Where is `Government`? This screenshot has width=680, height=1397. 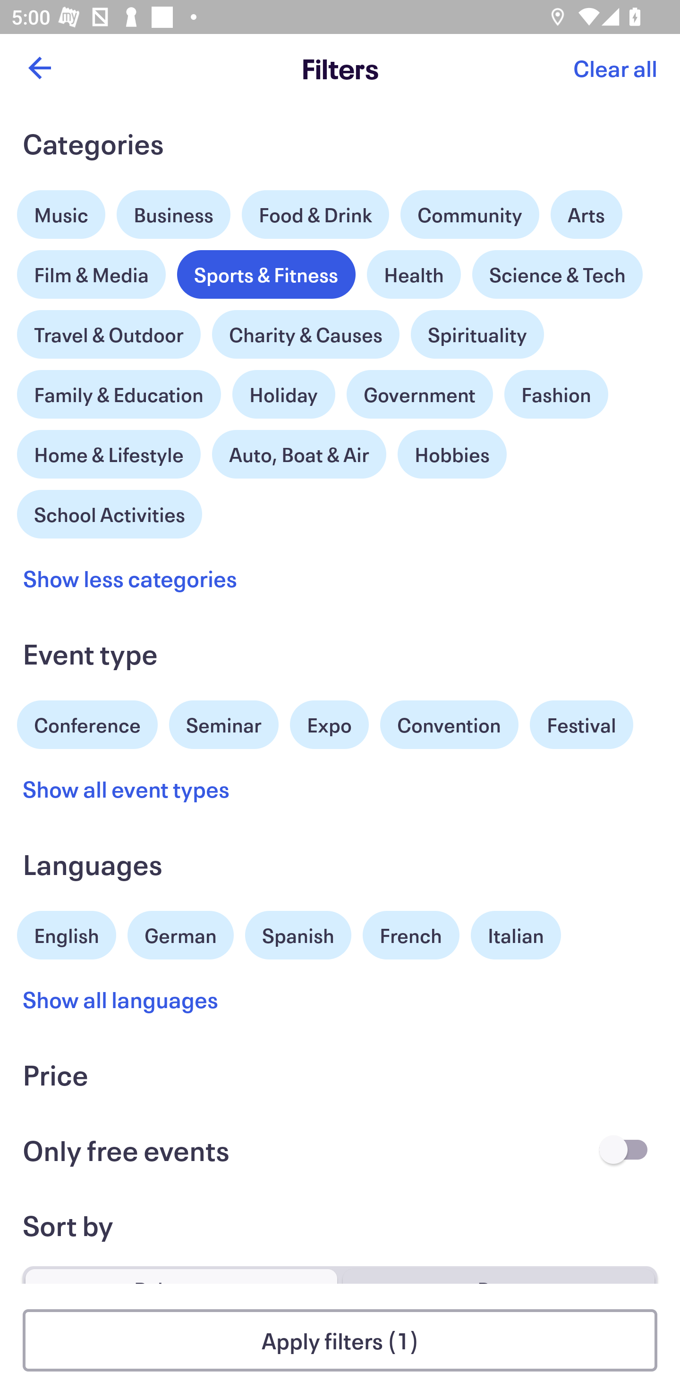 Government is located at coordinates (420, 395).